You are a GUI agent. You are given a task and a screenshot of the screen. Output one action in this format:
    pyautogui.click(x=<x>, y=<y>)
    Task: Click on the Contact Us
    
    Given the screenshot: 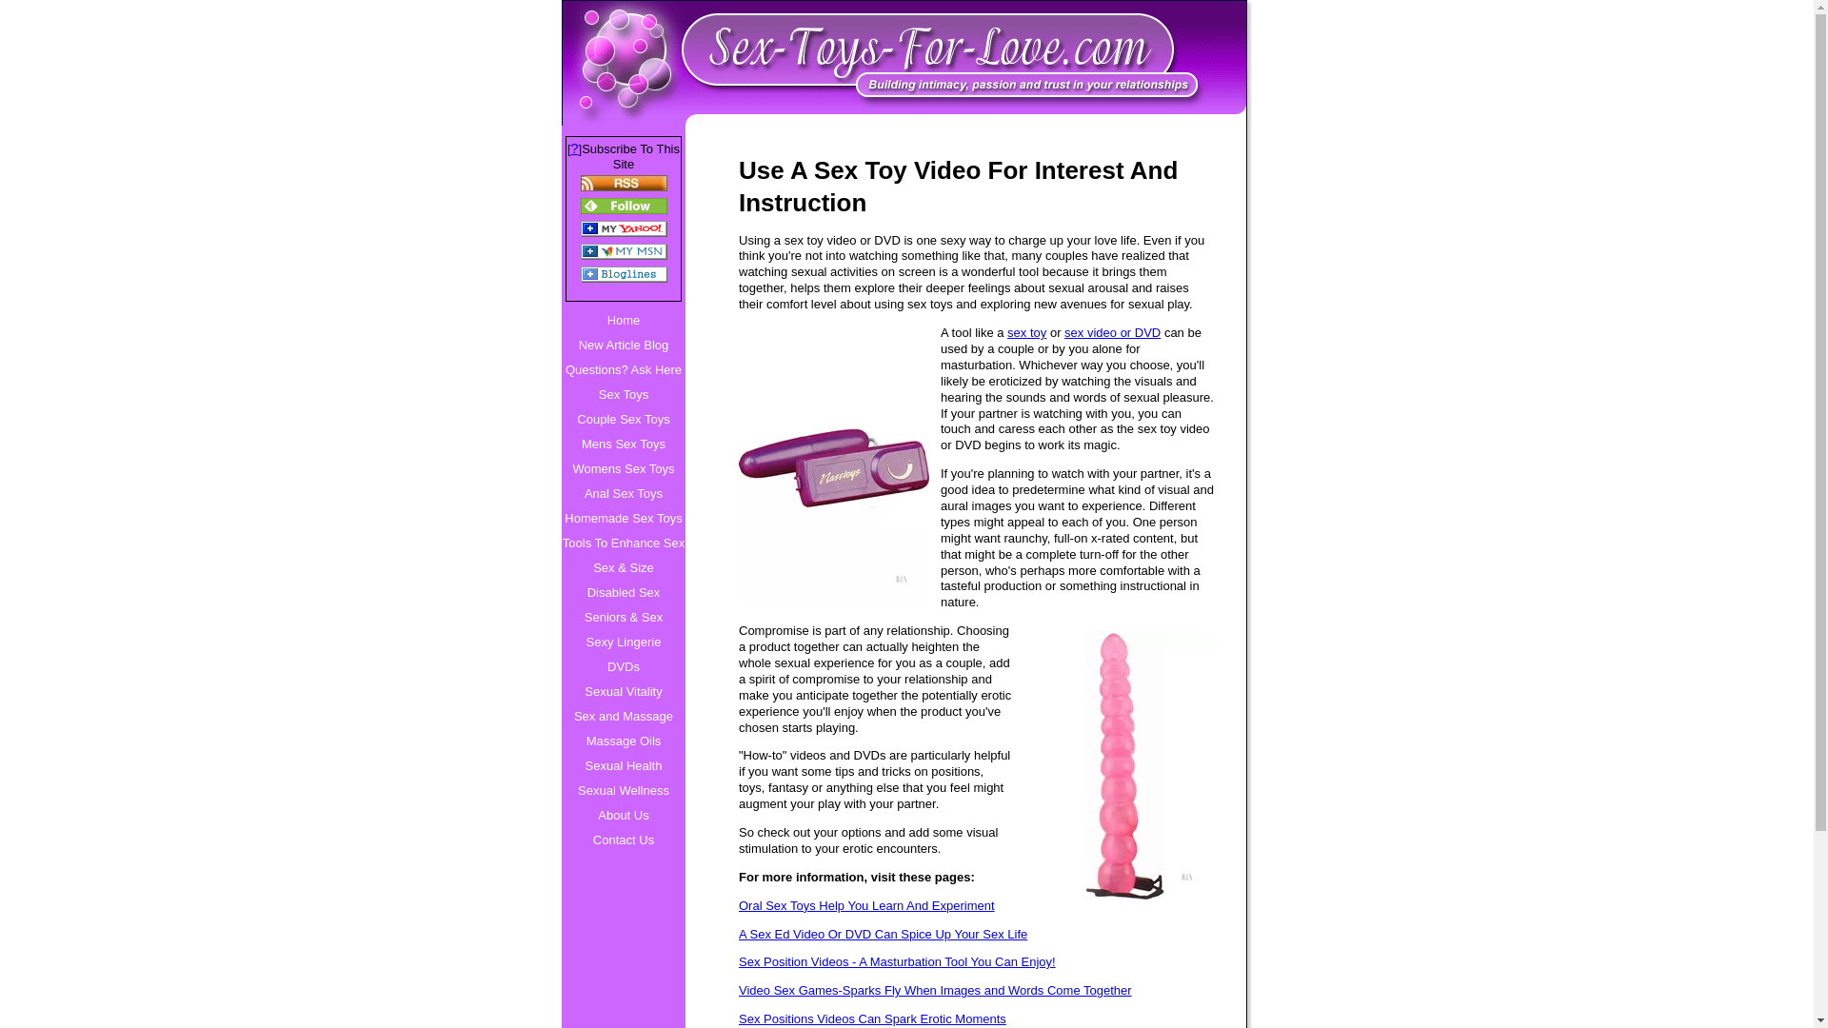 What is the action you would take?
    pyautogui.click(x=623, y=840)
    